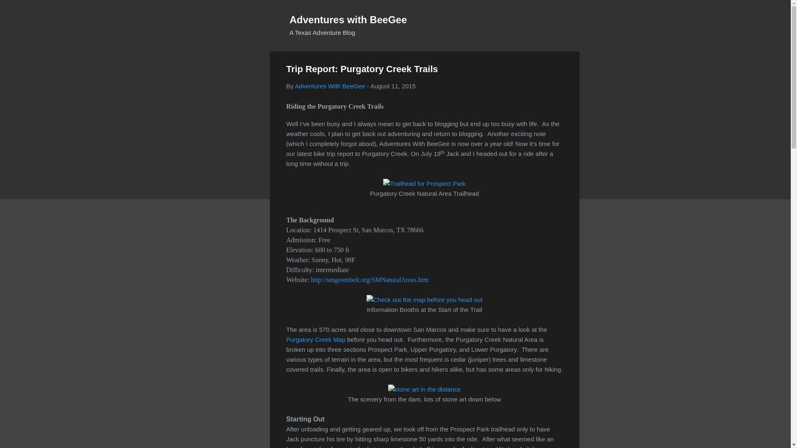 Image resolution: width=797 pixels, height=448 pixels. Describe the element at coordinates (393, 86) in the screenshot. I see `August 11, 2015` at that location.